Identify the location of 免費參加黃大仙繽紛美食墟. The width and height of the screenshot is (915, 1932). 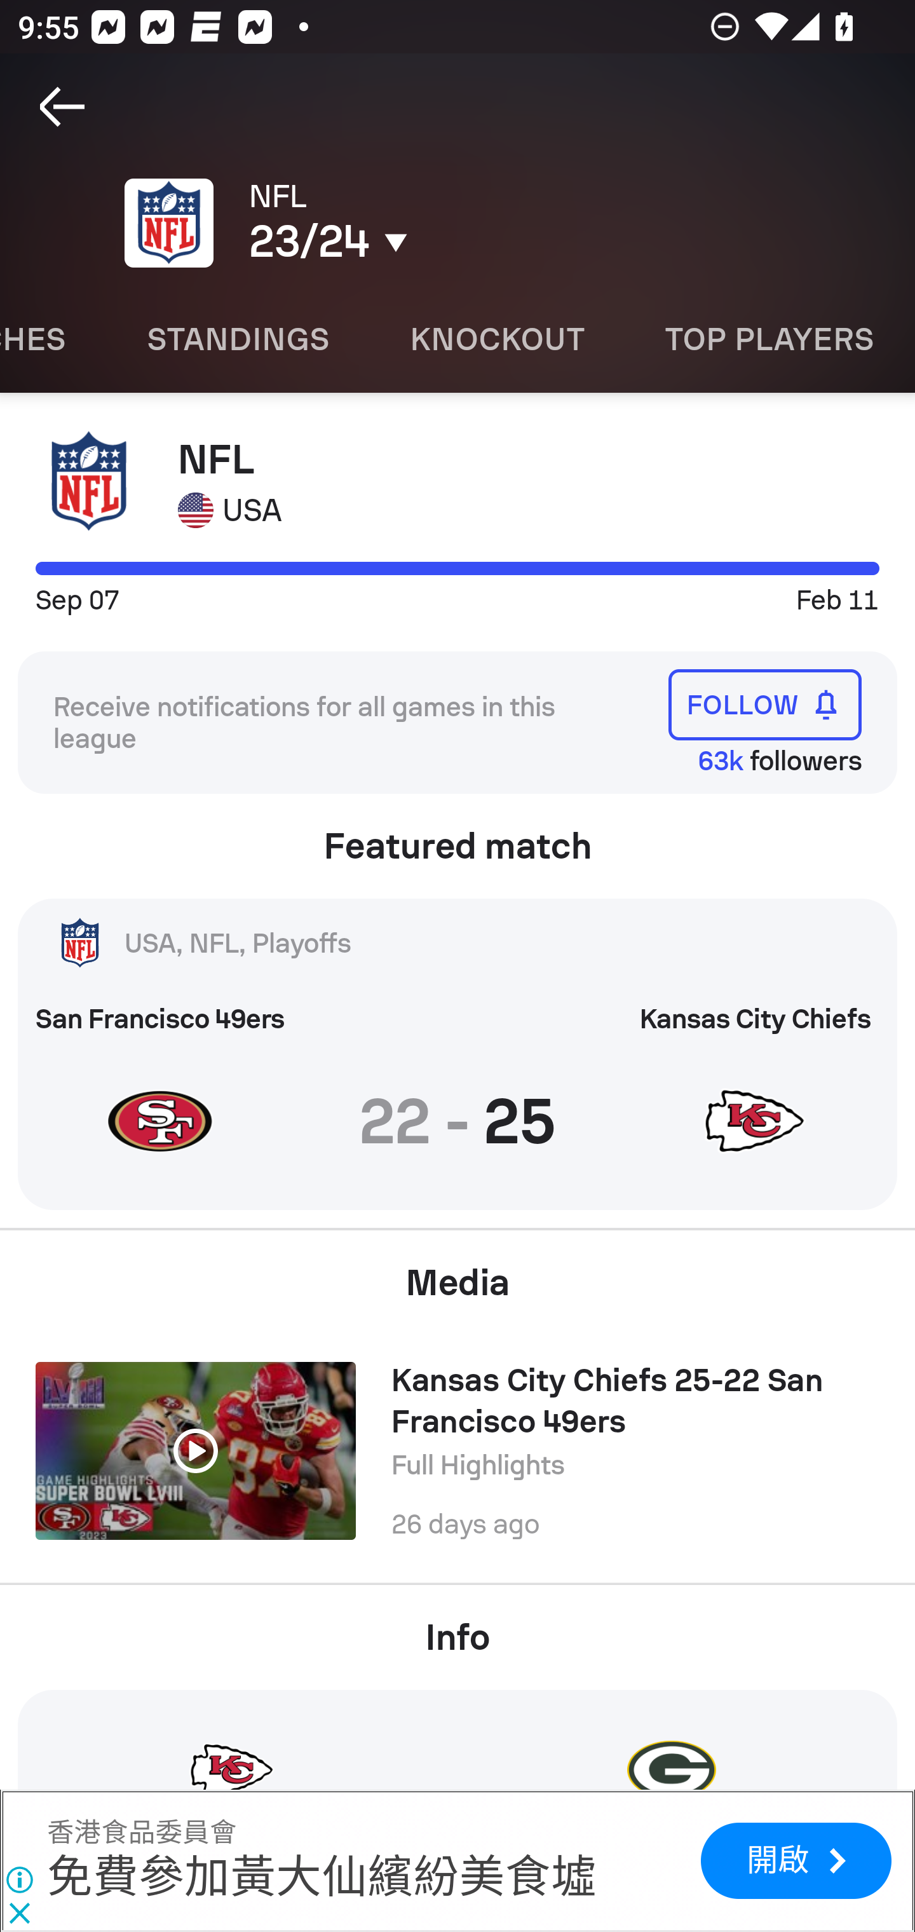
(322, 1877).